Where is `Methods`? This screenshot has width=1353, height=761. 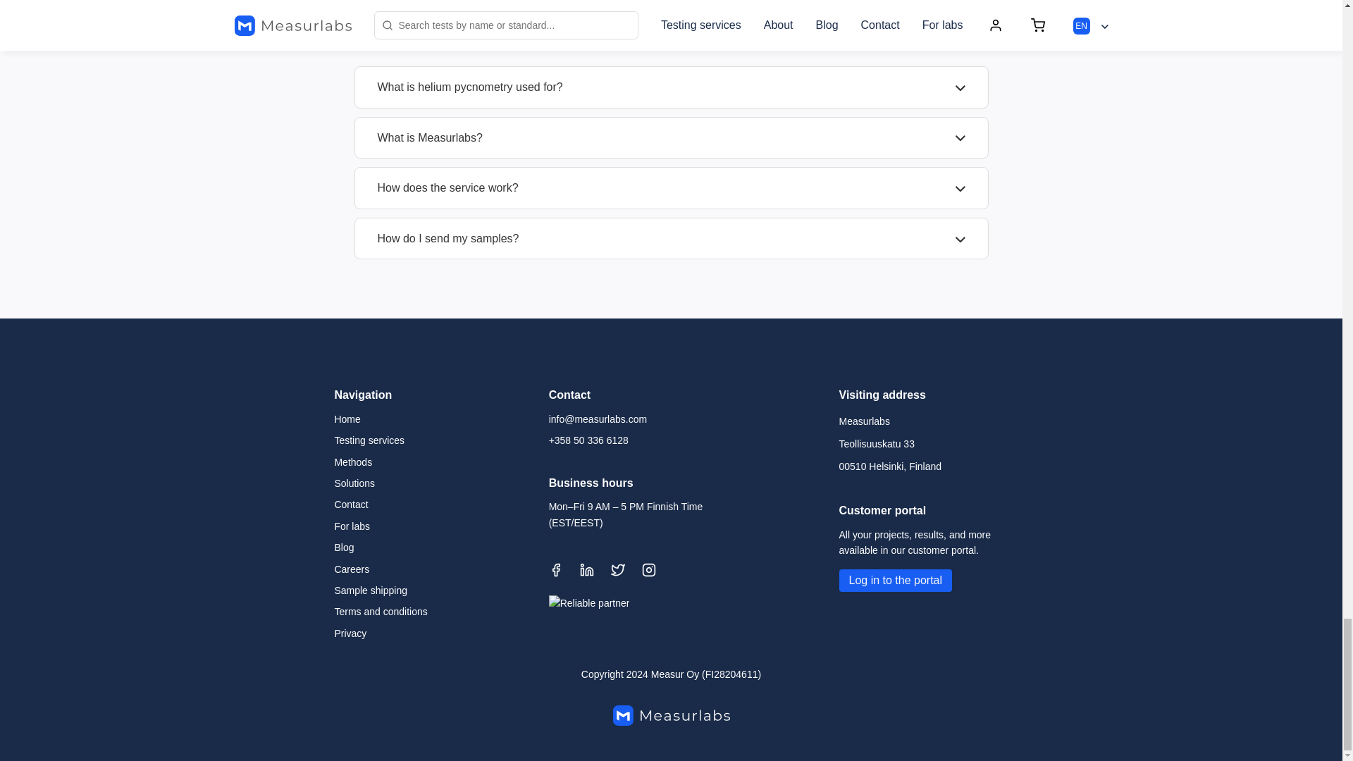
Methods is located at coordinates (353, 462).